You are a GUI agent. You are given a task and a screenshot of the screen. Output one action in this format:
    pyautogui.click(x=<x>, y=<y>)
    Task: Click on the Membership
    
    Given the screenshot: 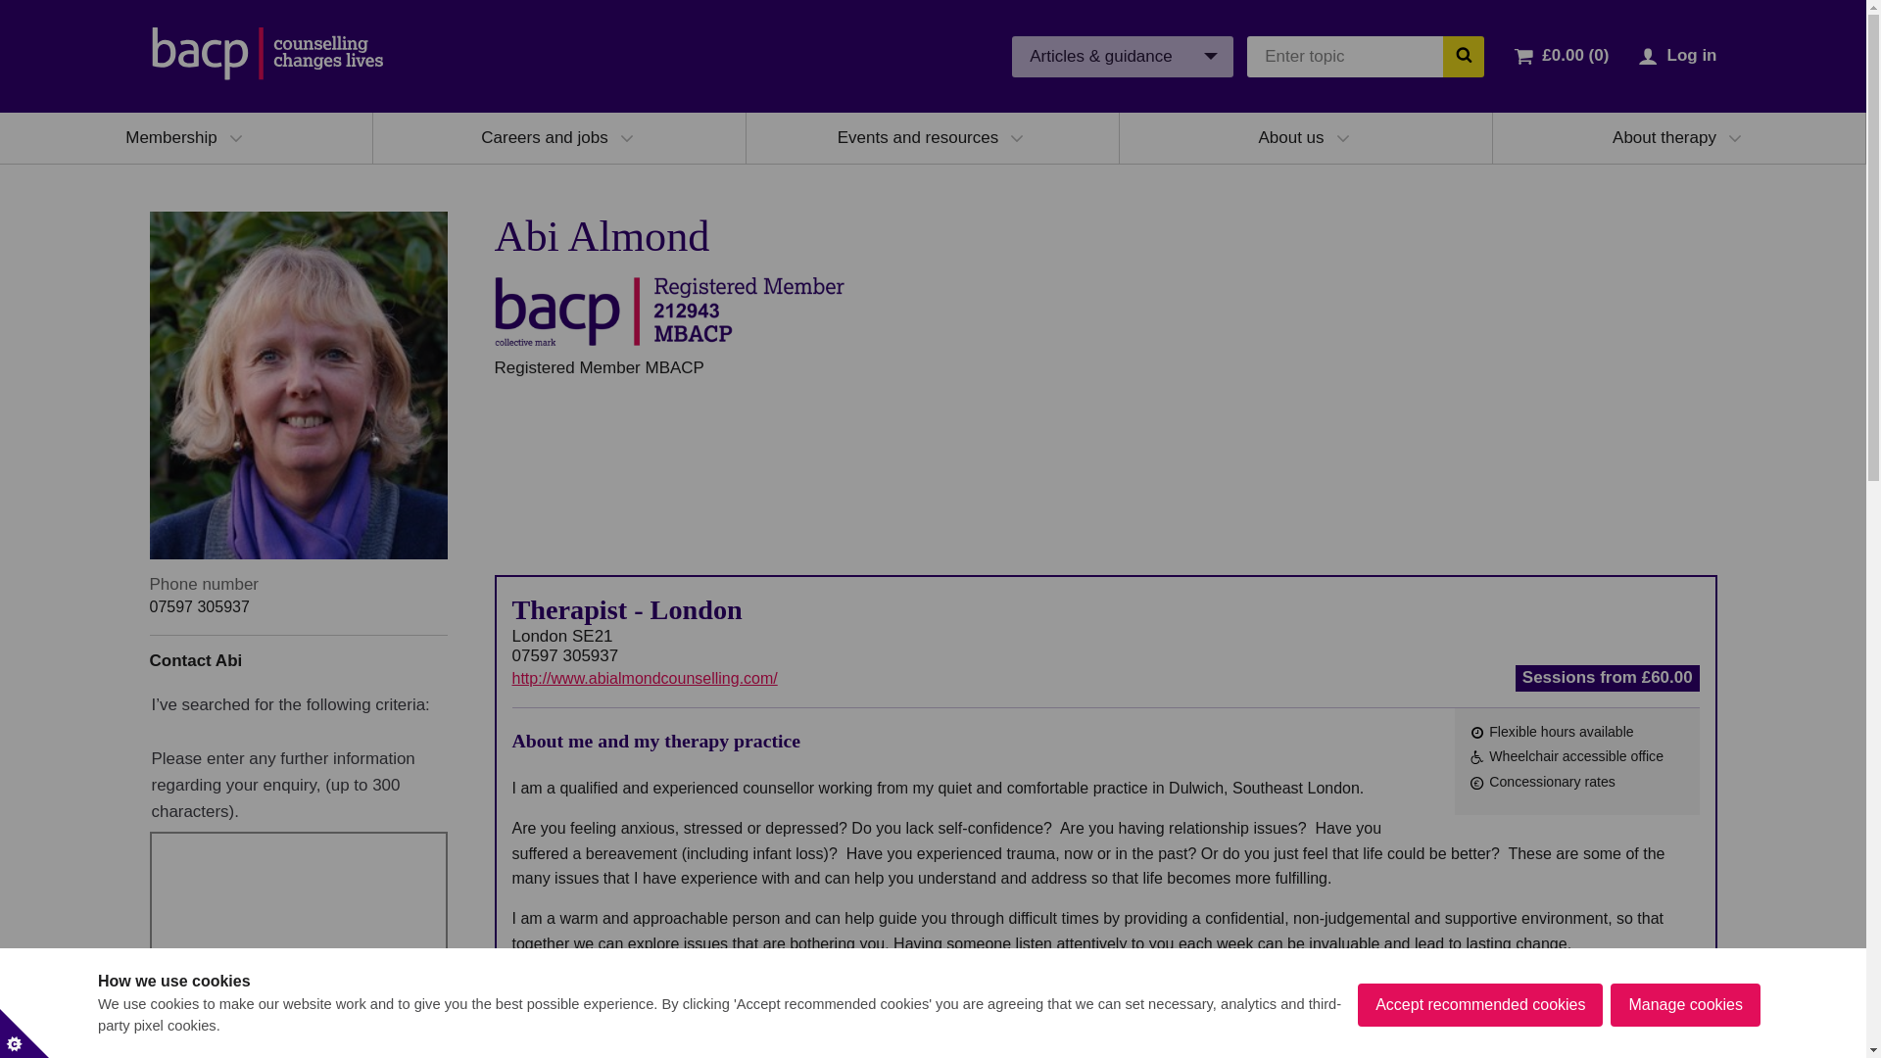 What is the action you would take?
    pyautogui.click(x=171, y=137)
    